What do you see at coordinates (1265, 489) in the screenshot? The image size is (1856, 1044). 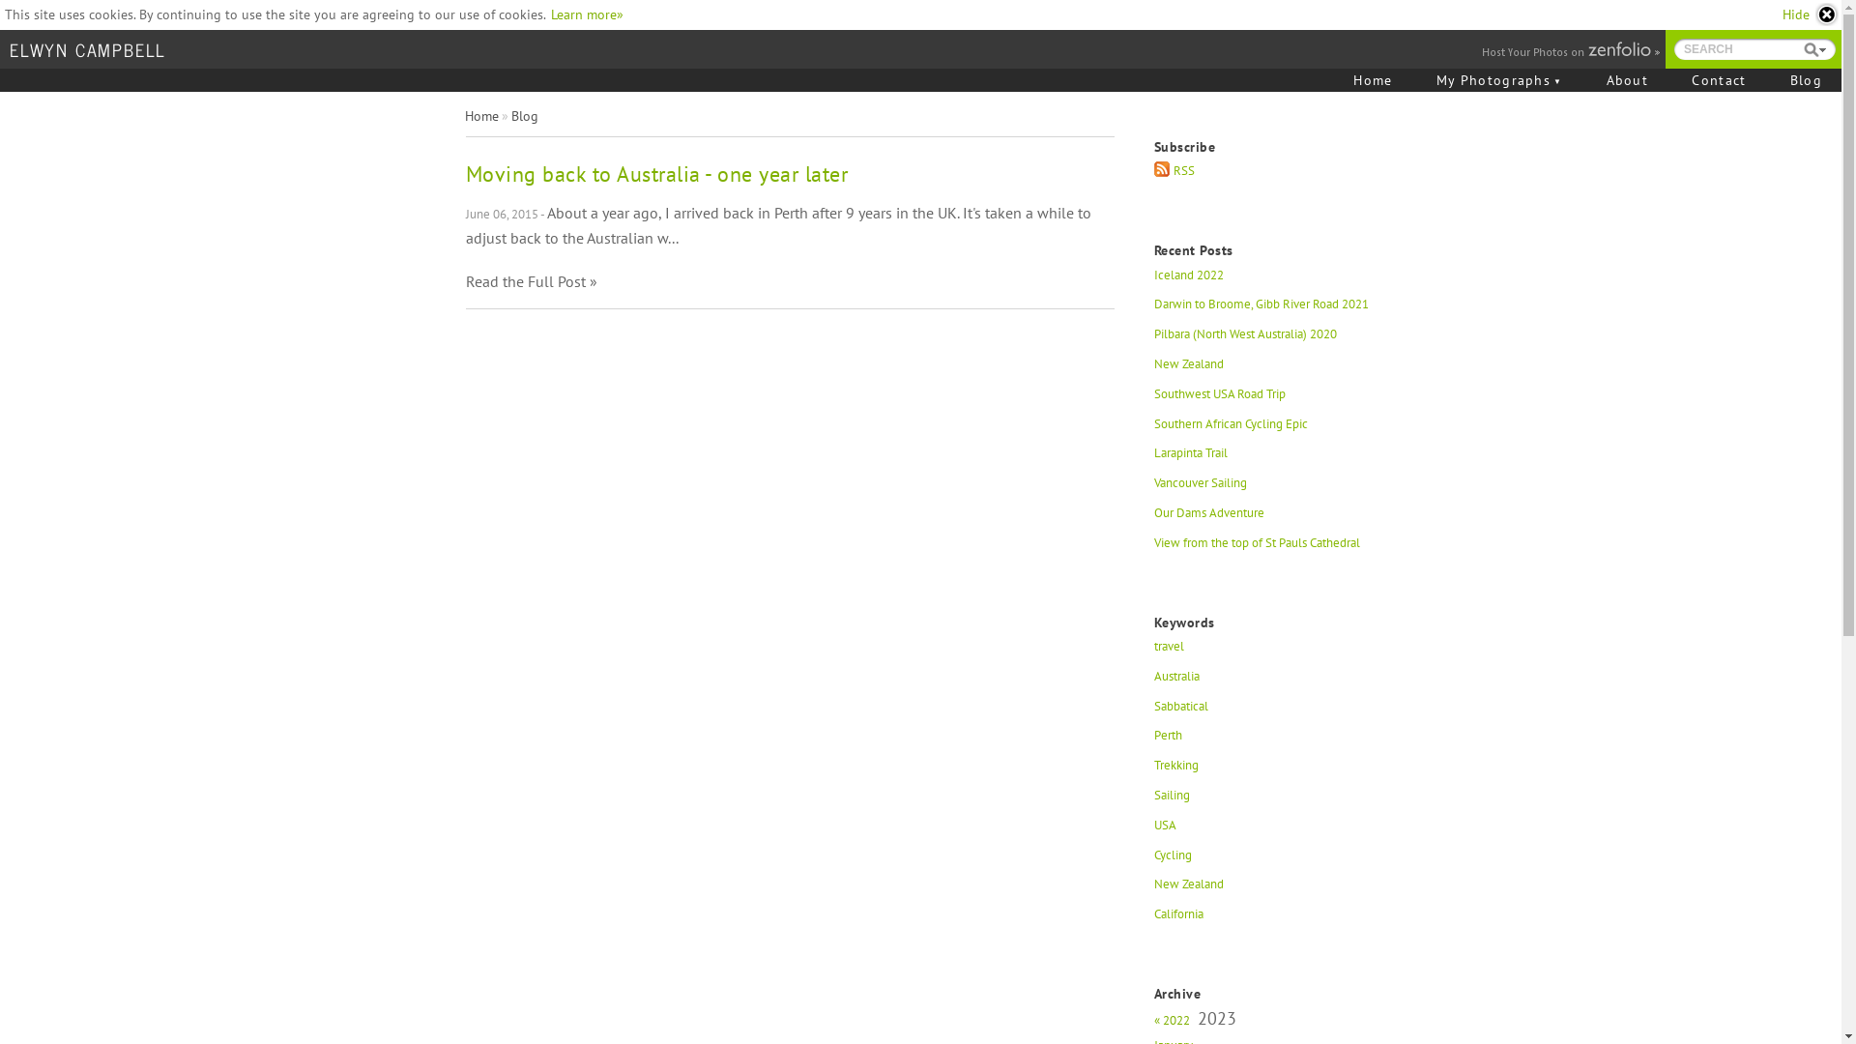 I see `Vancouver Sailing` at bounding box center [1265, 489].